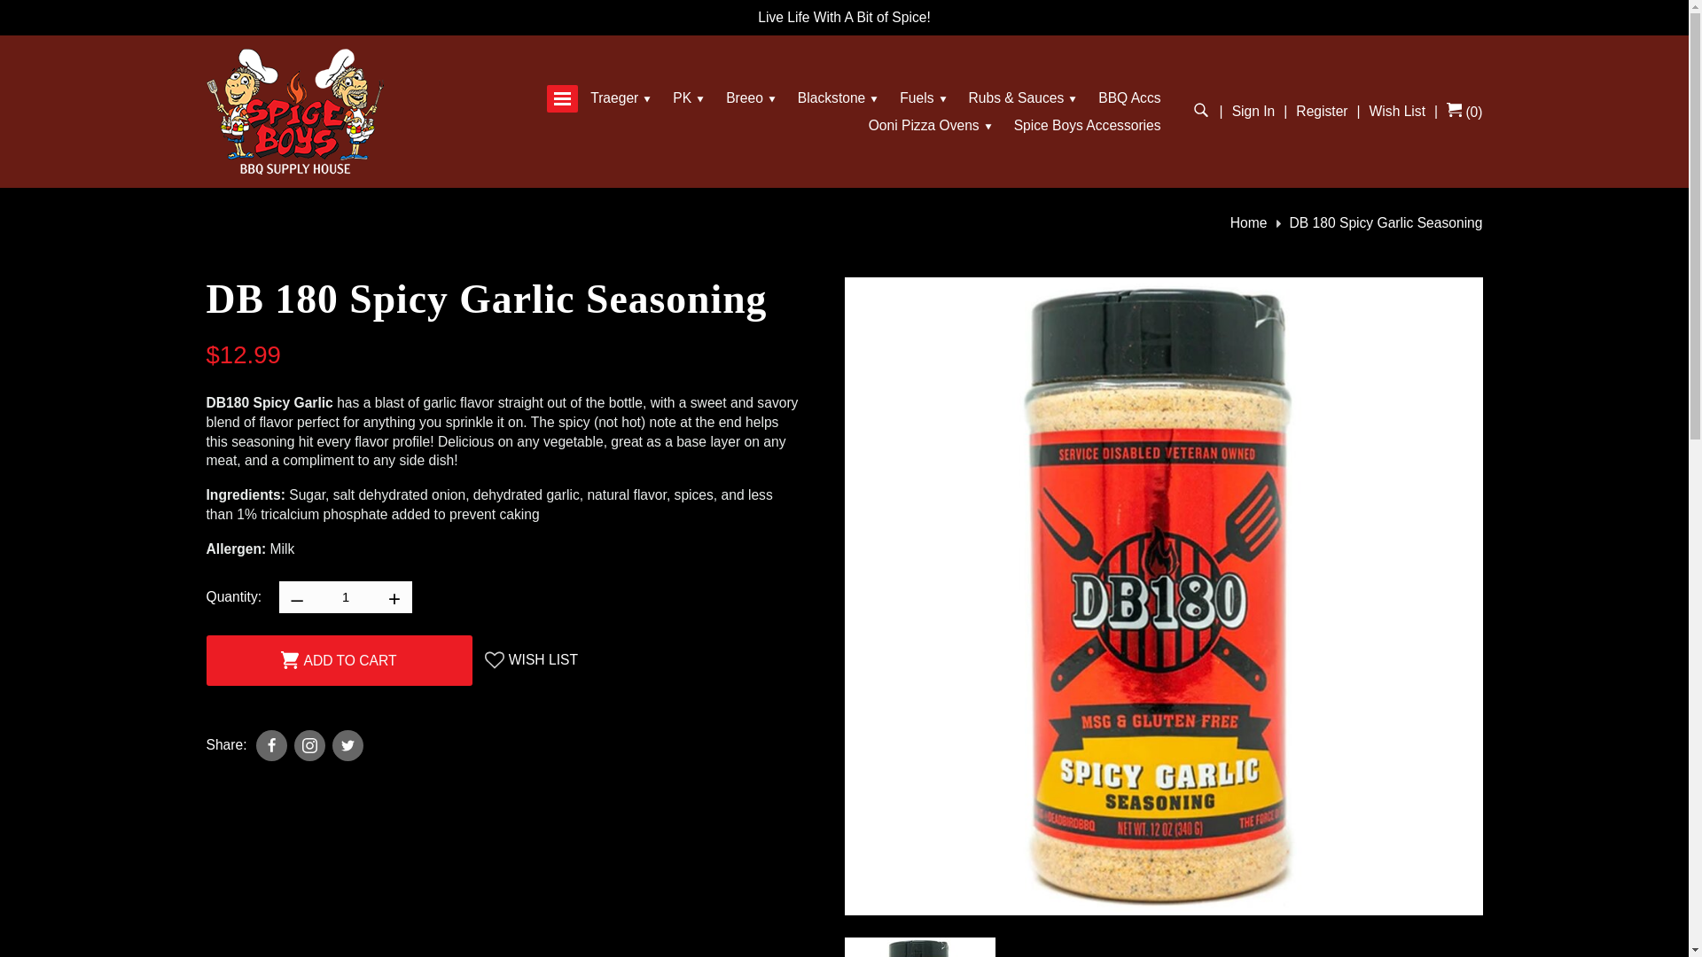 The image size is (1702, 957). Describe the element at coordinates (924, 98) in the screenshot. I see `Fuels` at that location.